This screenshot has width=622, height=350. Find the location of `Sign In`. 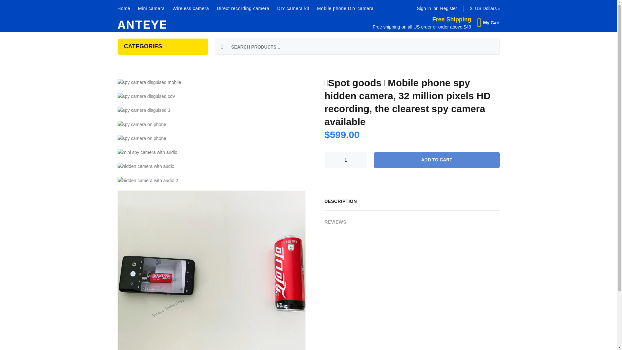

Sign In is located at coordinates (424, 8).